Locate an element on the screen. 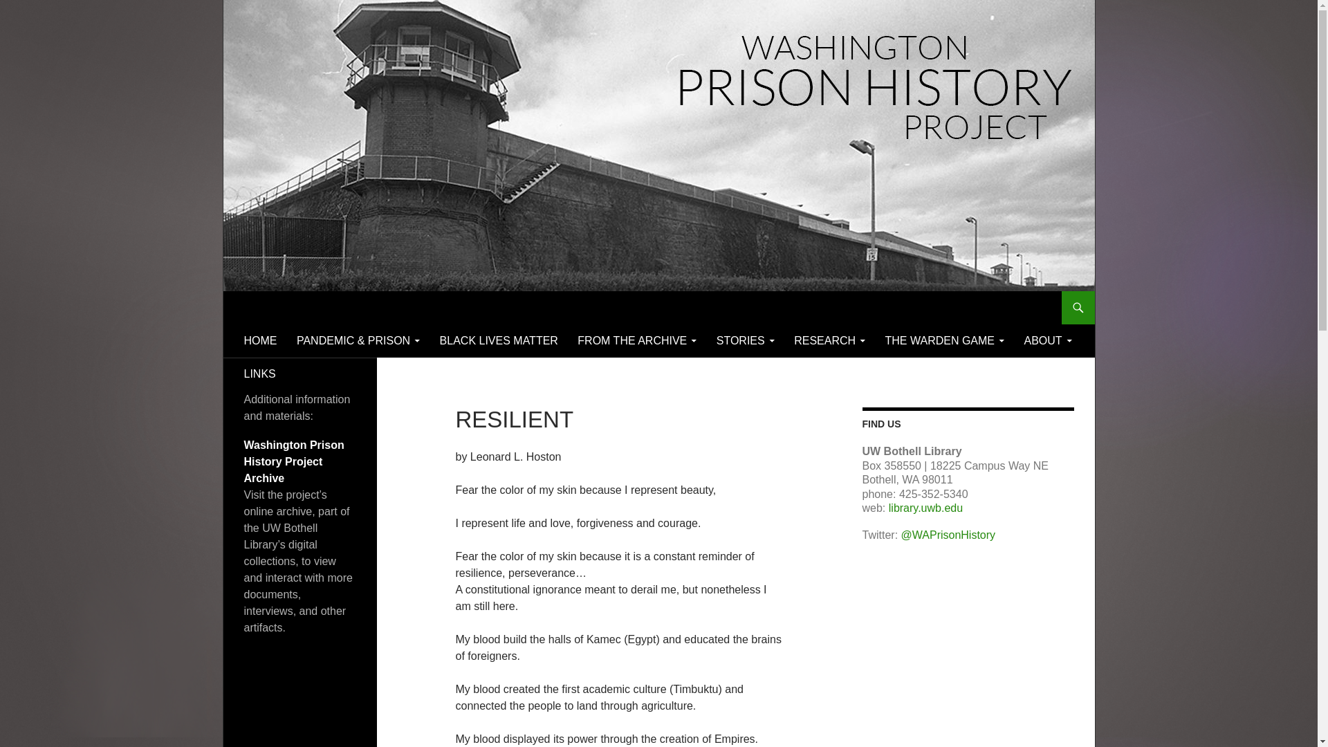 Image resolution: width=1328 pixels, height=747 pixels. RESEARCH is located at coordinates (830, 340).